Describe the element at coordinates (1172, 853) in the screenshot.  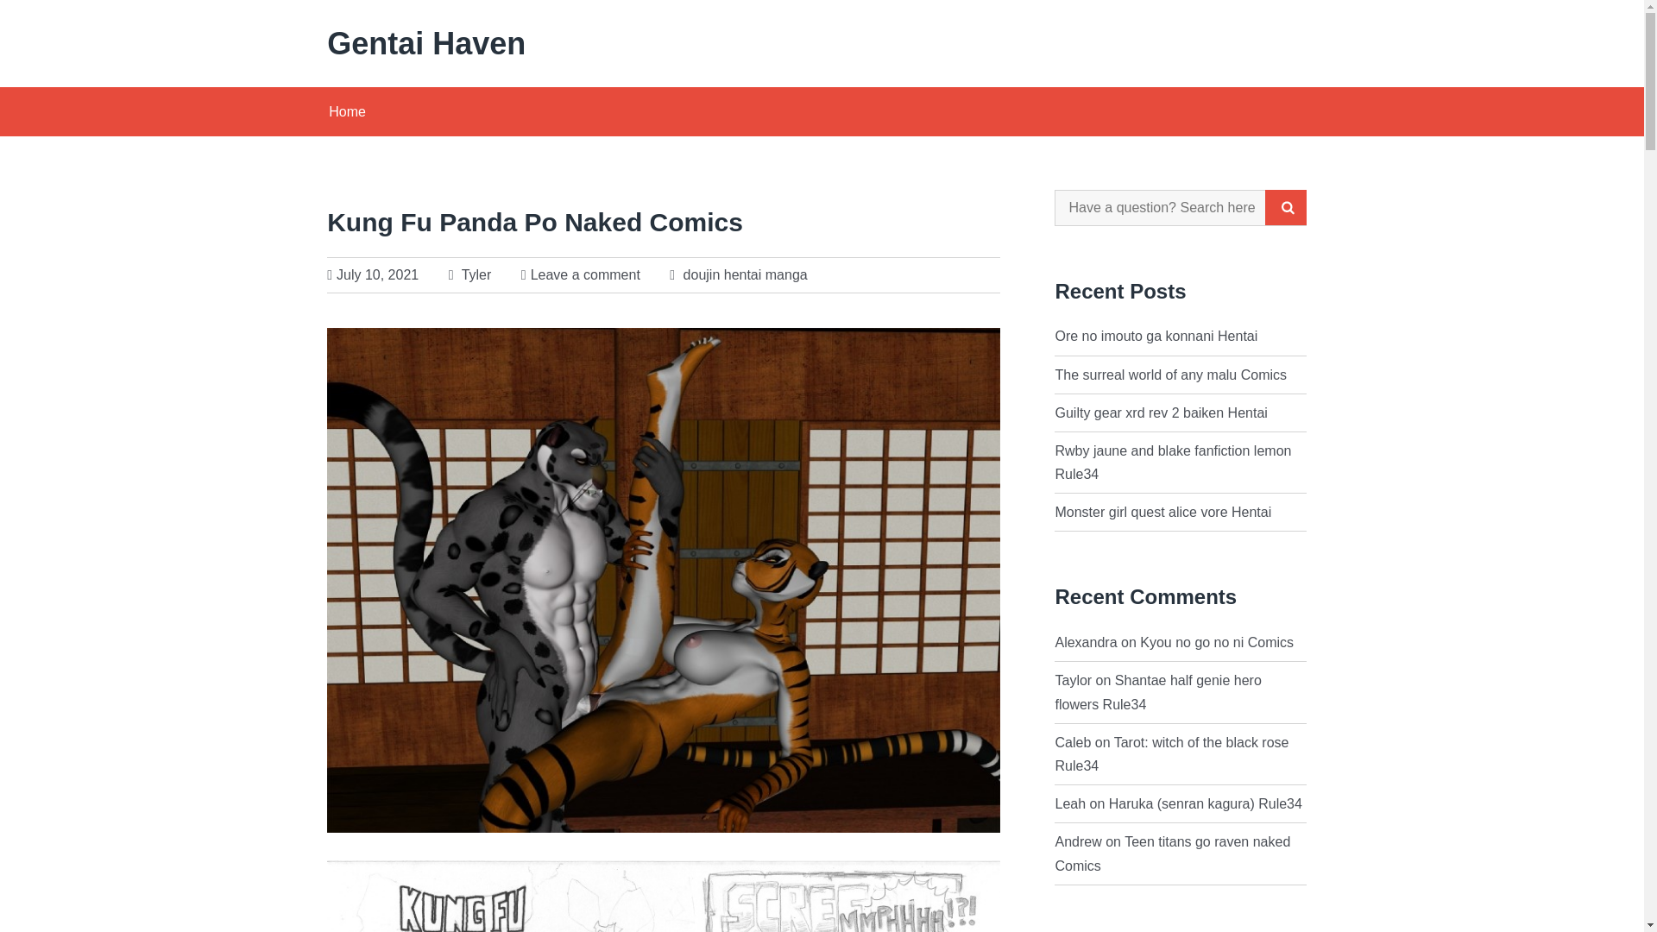
I see `Teen titans go raven naked Comics` at that location.